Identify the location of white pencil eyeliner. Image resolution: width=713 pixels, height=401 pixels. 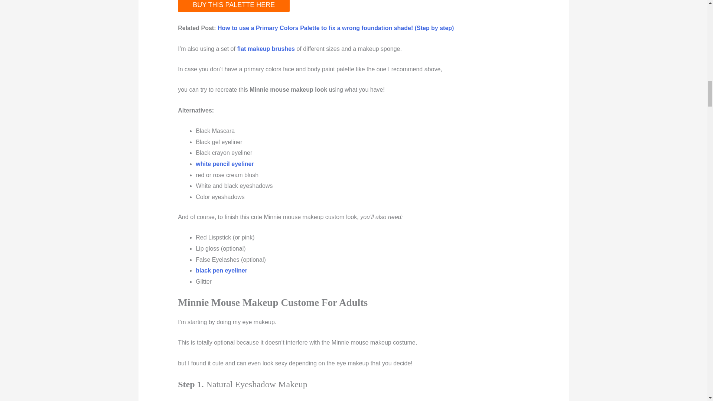
(224, 164).